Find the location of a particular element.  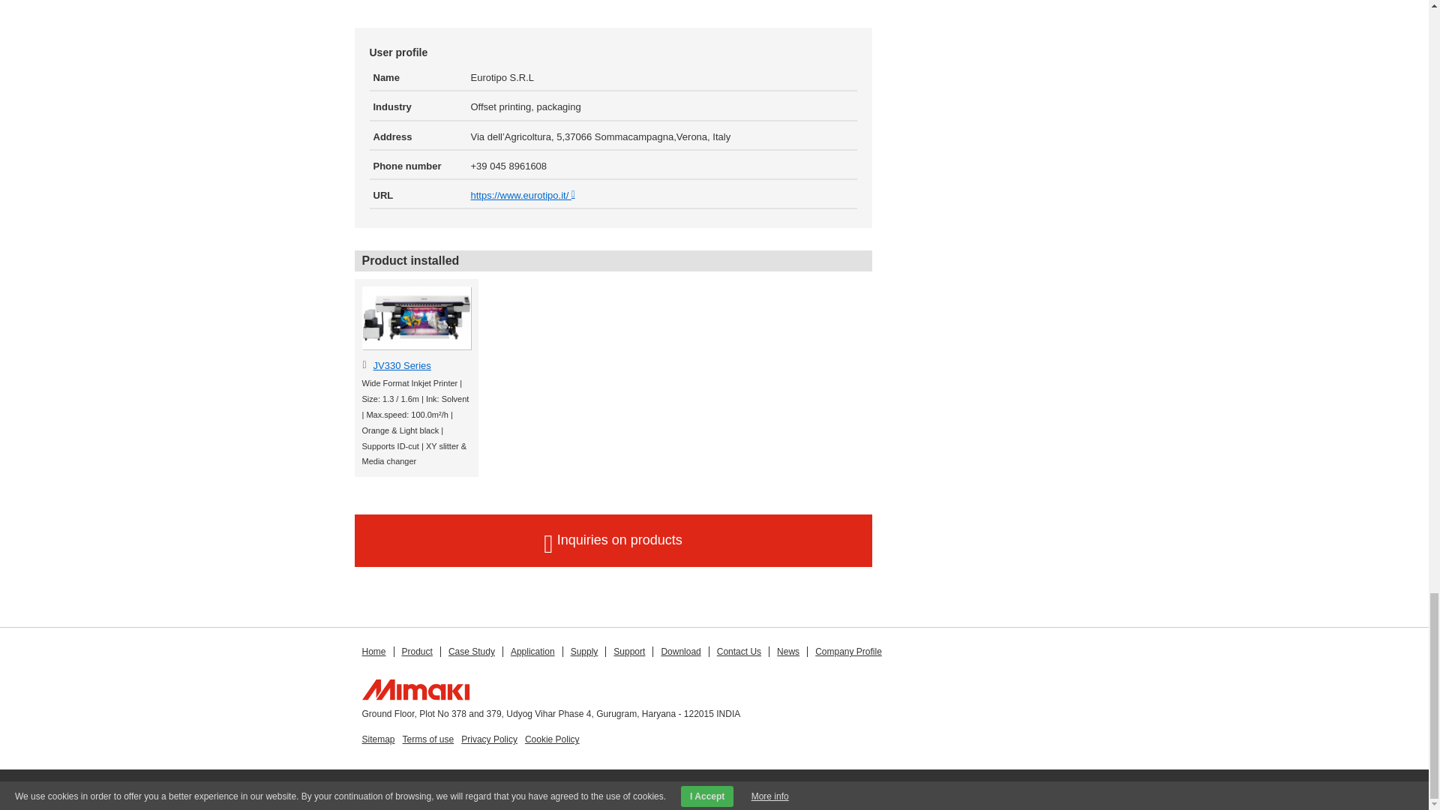

Inquiries on products is located at coordinates (612, 540).